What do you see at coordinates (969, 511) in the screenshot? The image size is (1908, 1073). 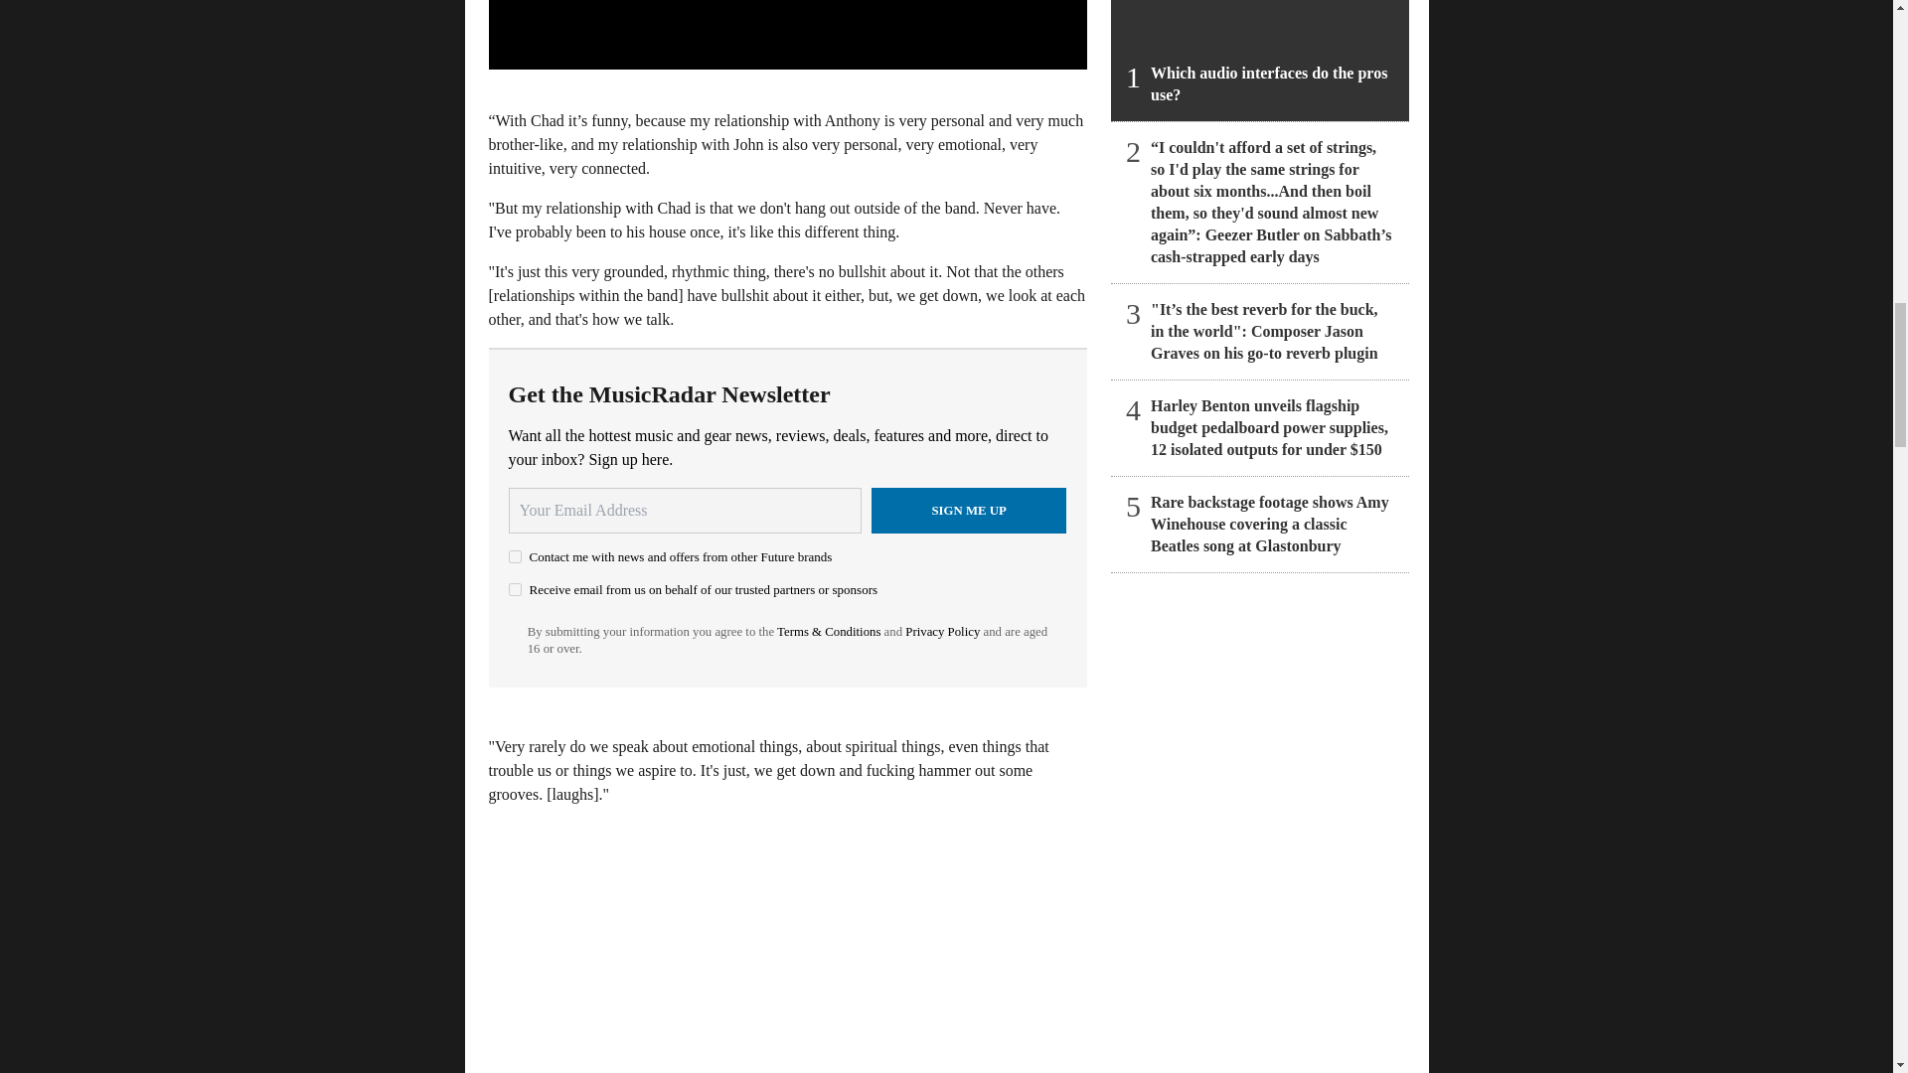 I see `Sign me up` at bounding box center [969, 511].